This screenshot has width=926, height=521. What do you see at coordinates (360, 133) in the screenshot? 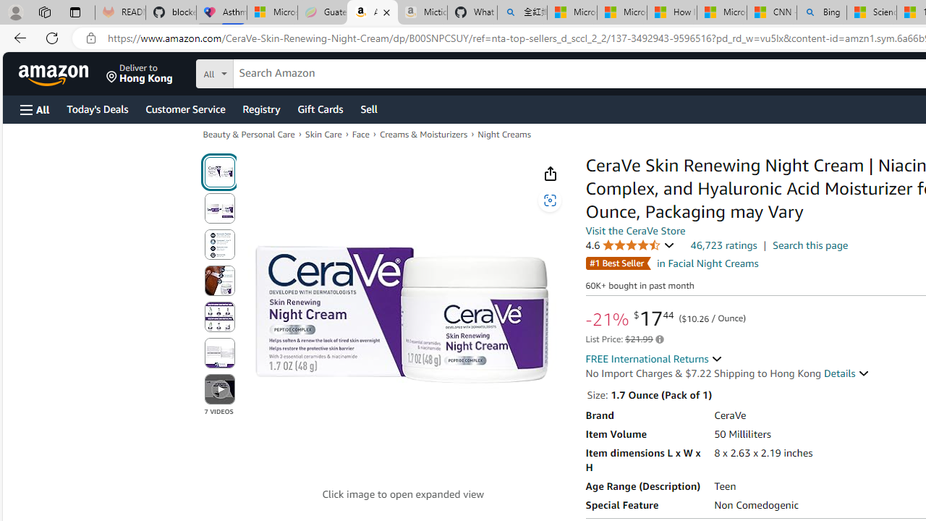
I see `Face` at bounding box center [360, 133].